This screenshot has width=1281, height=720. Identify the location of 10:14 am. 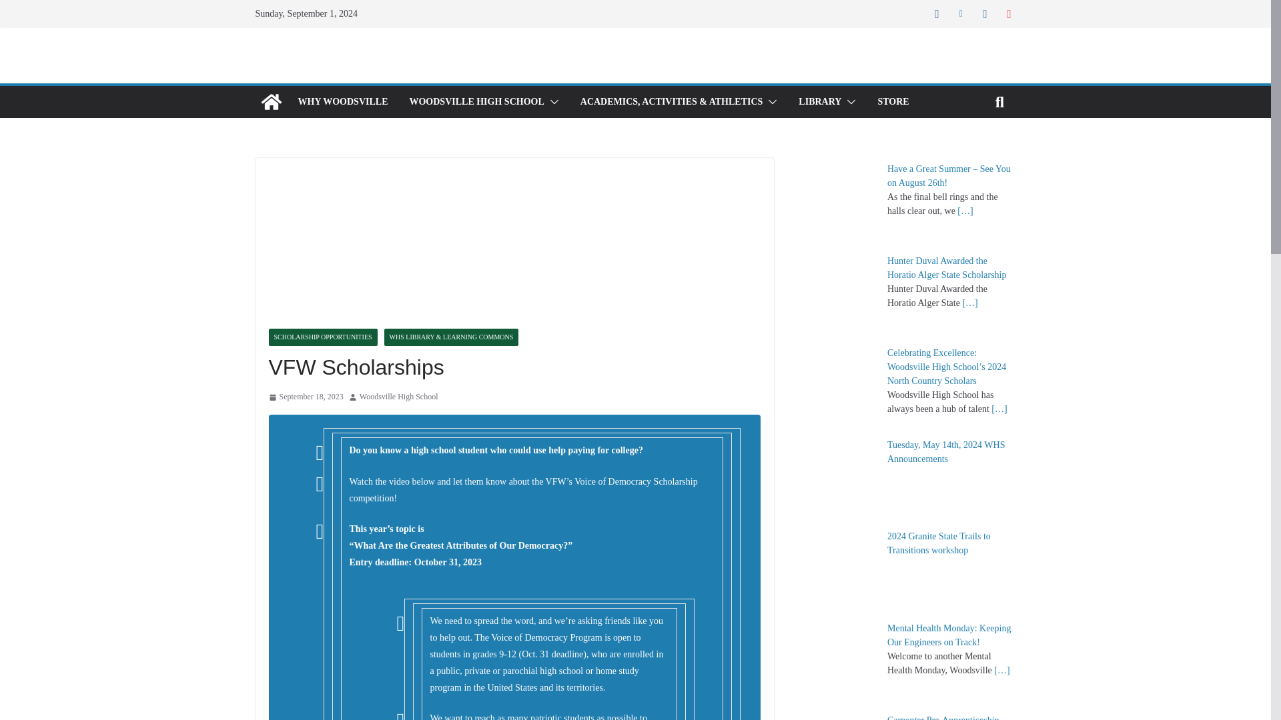
(306, 397).